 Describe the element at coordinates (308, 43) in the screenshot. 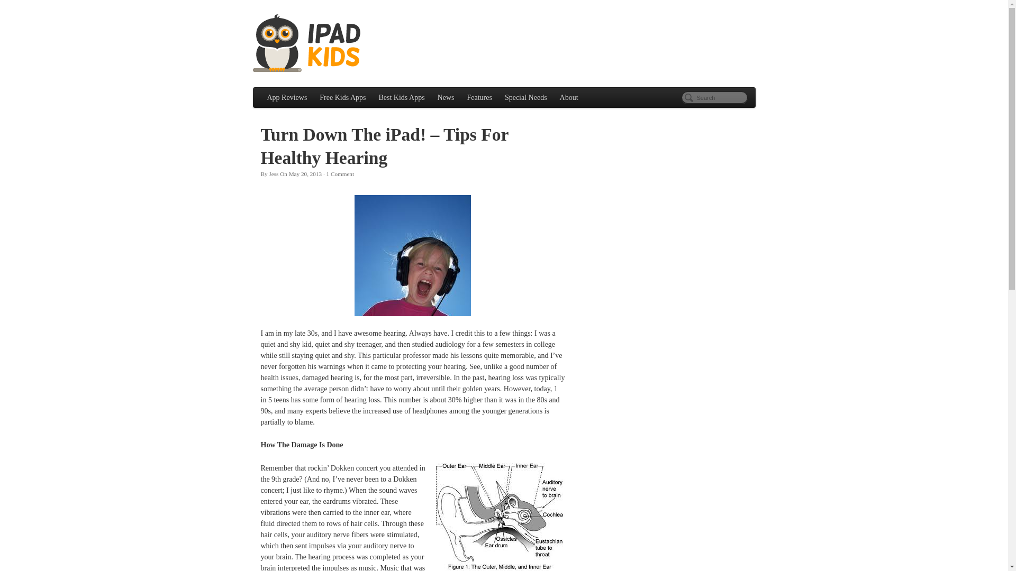

I see `iPad Kids` at that location.